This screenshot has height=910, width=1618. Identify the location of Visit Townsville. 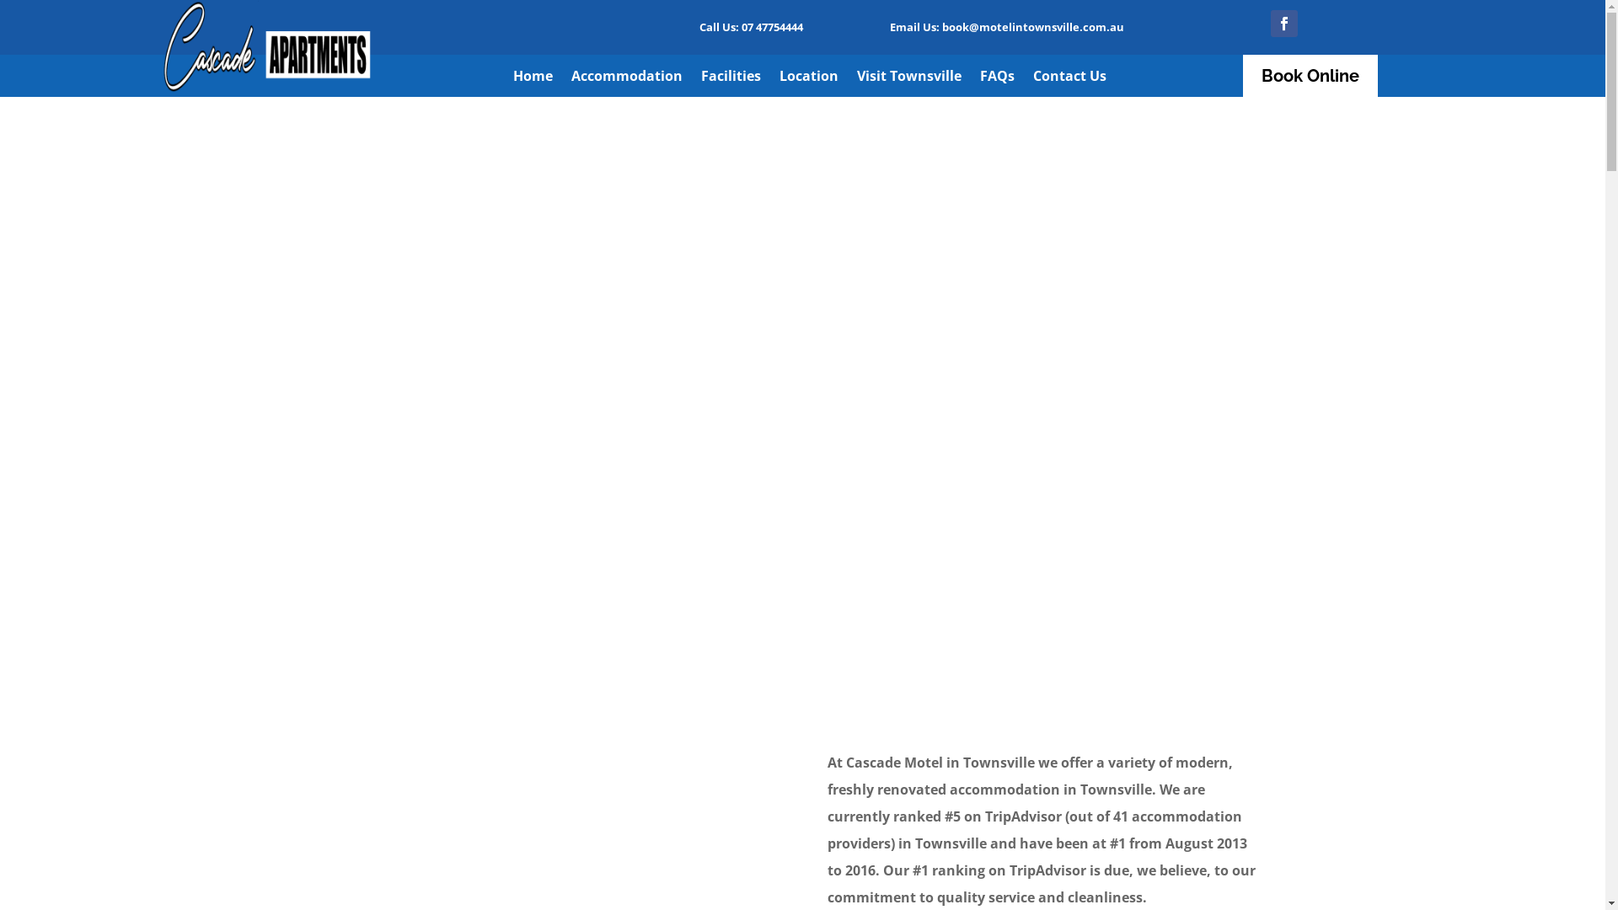
(909, 79).